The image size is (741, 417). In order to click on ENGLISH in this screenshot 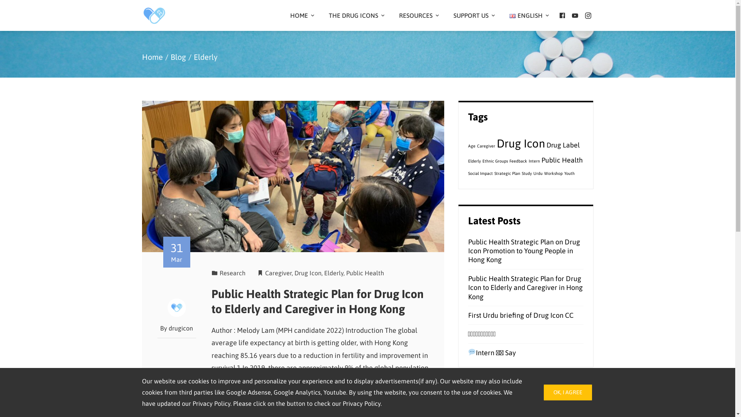, I will do `click(529, 15)`.